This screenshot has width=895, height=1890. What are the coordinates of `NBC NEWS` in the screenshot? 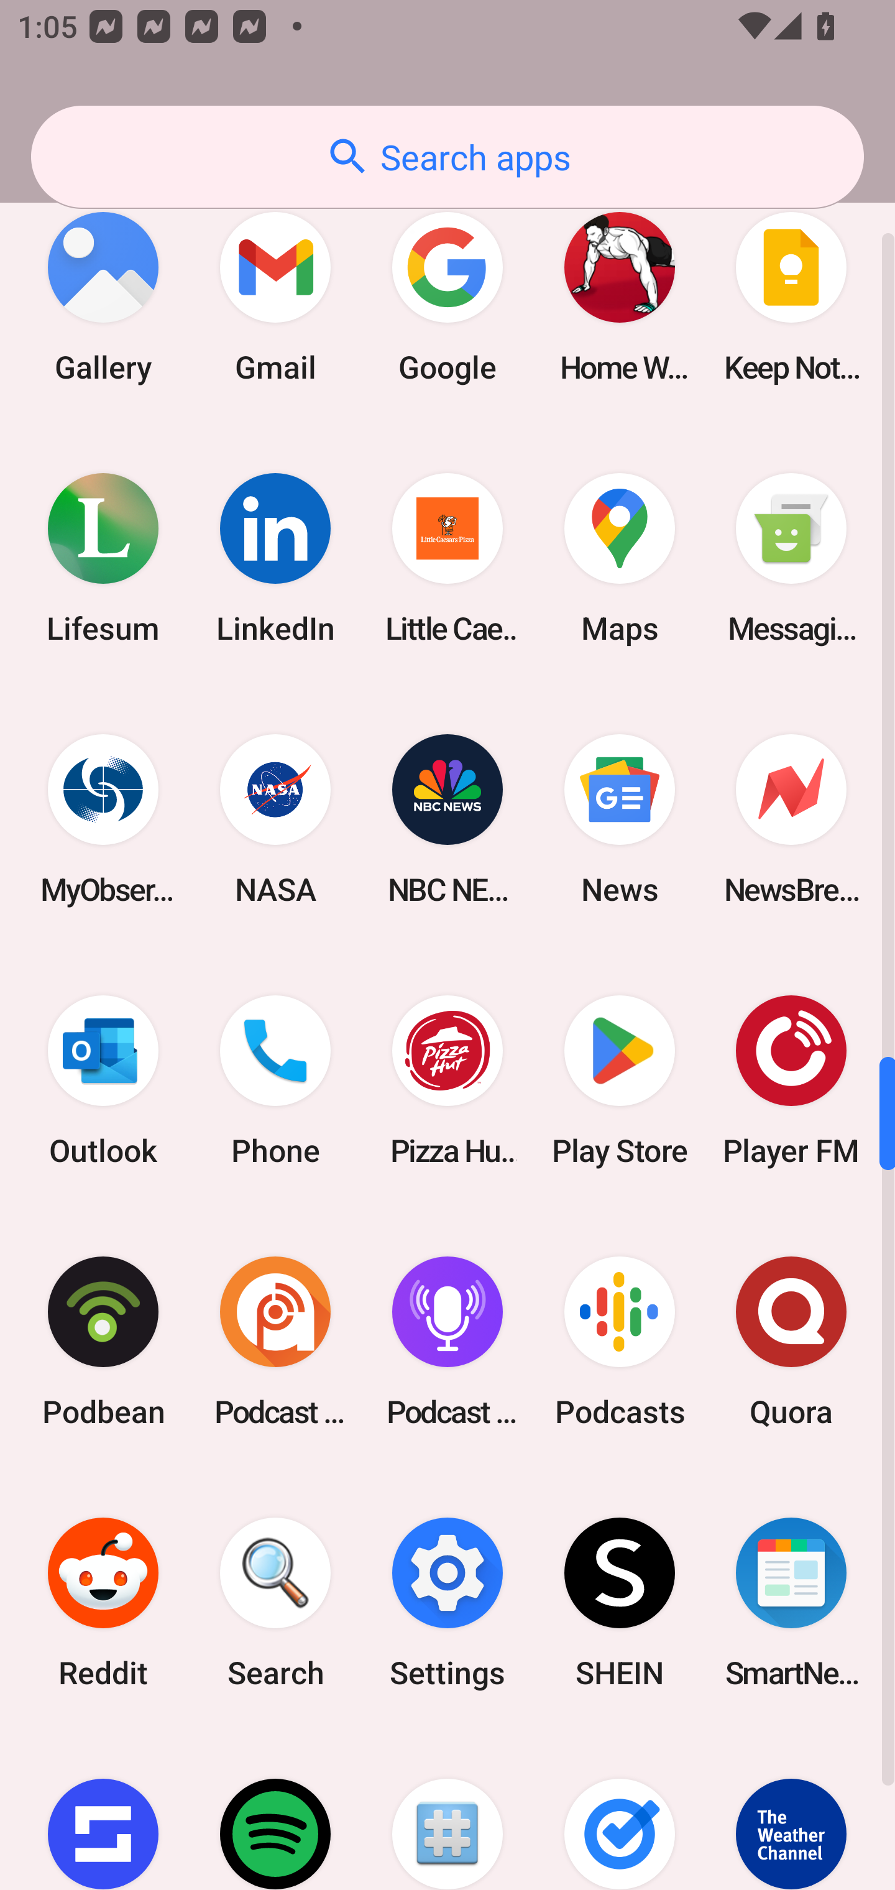 It's located at (447, 819).